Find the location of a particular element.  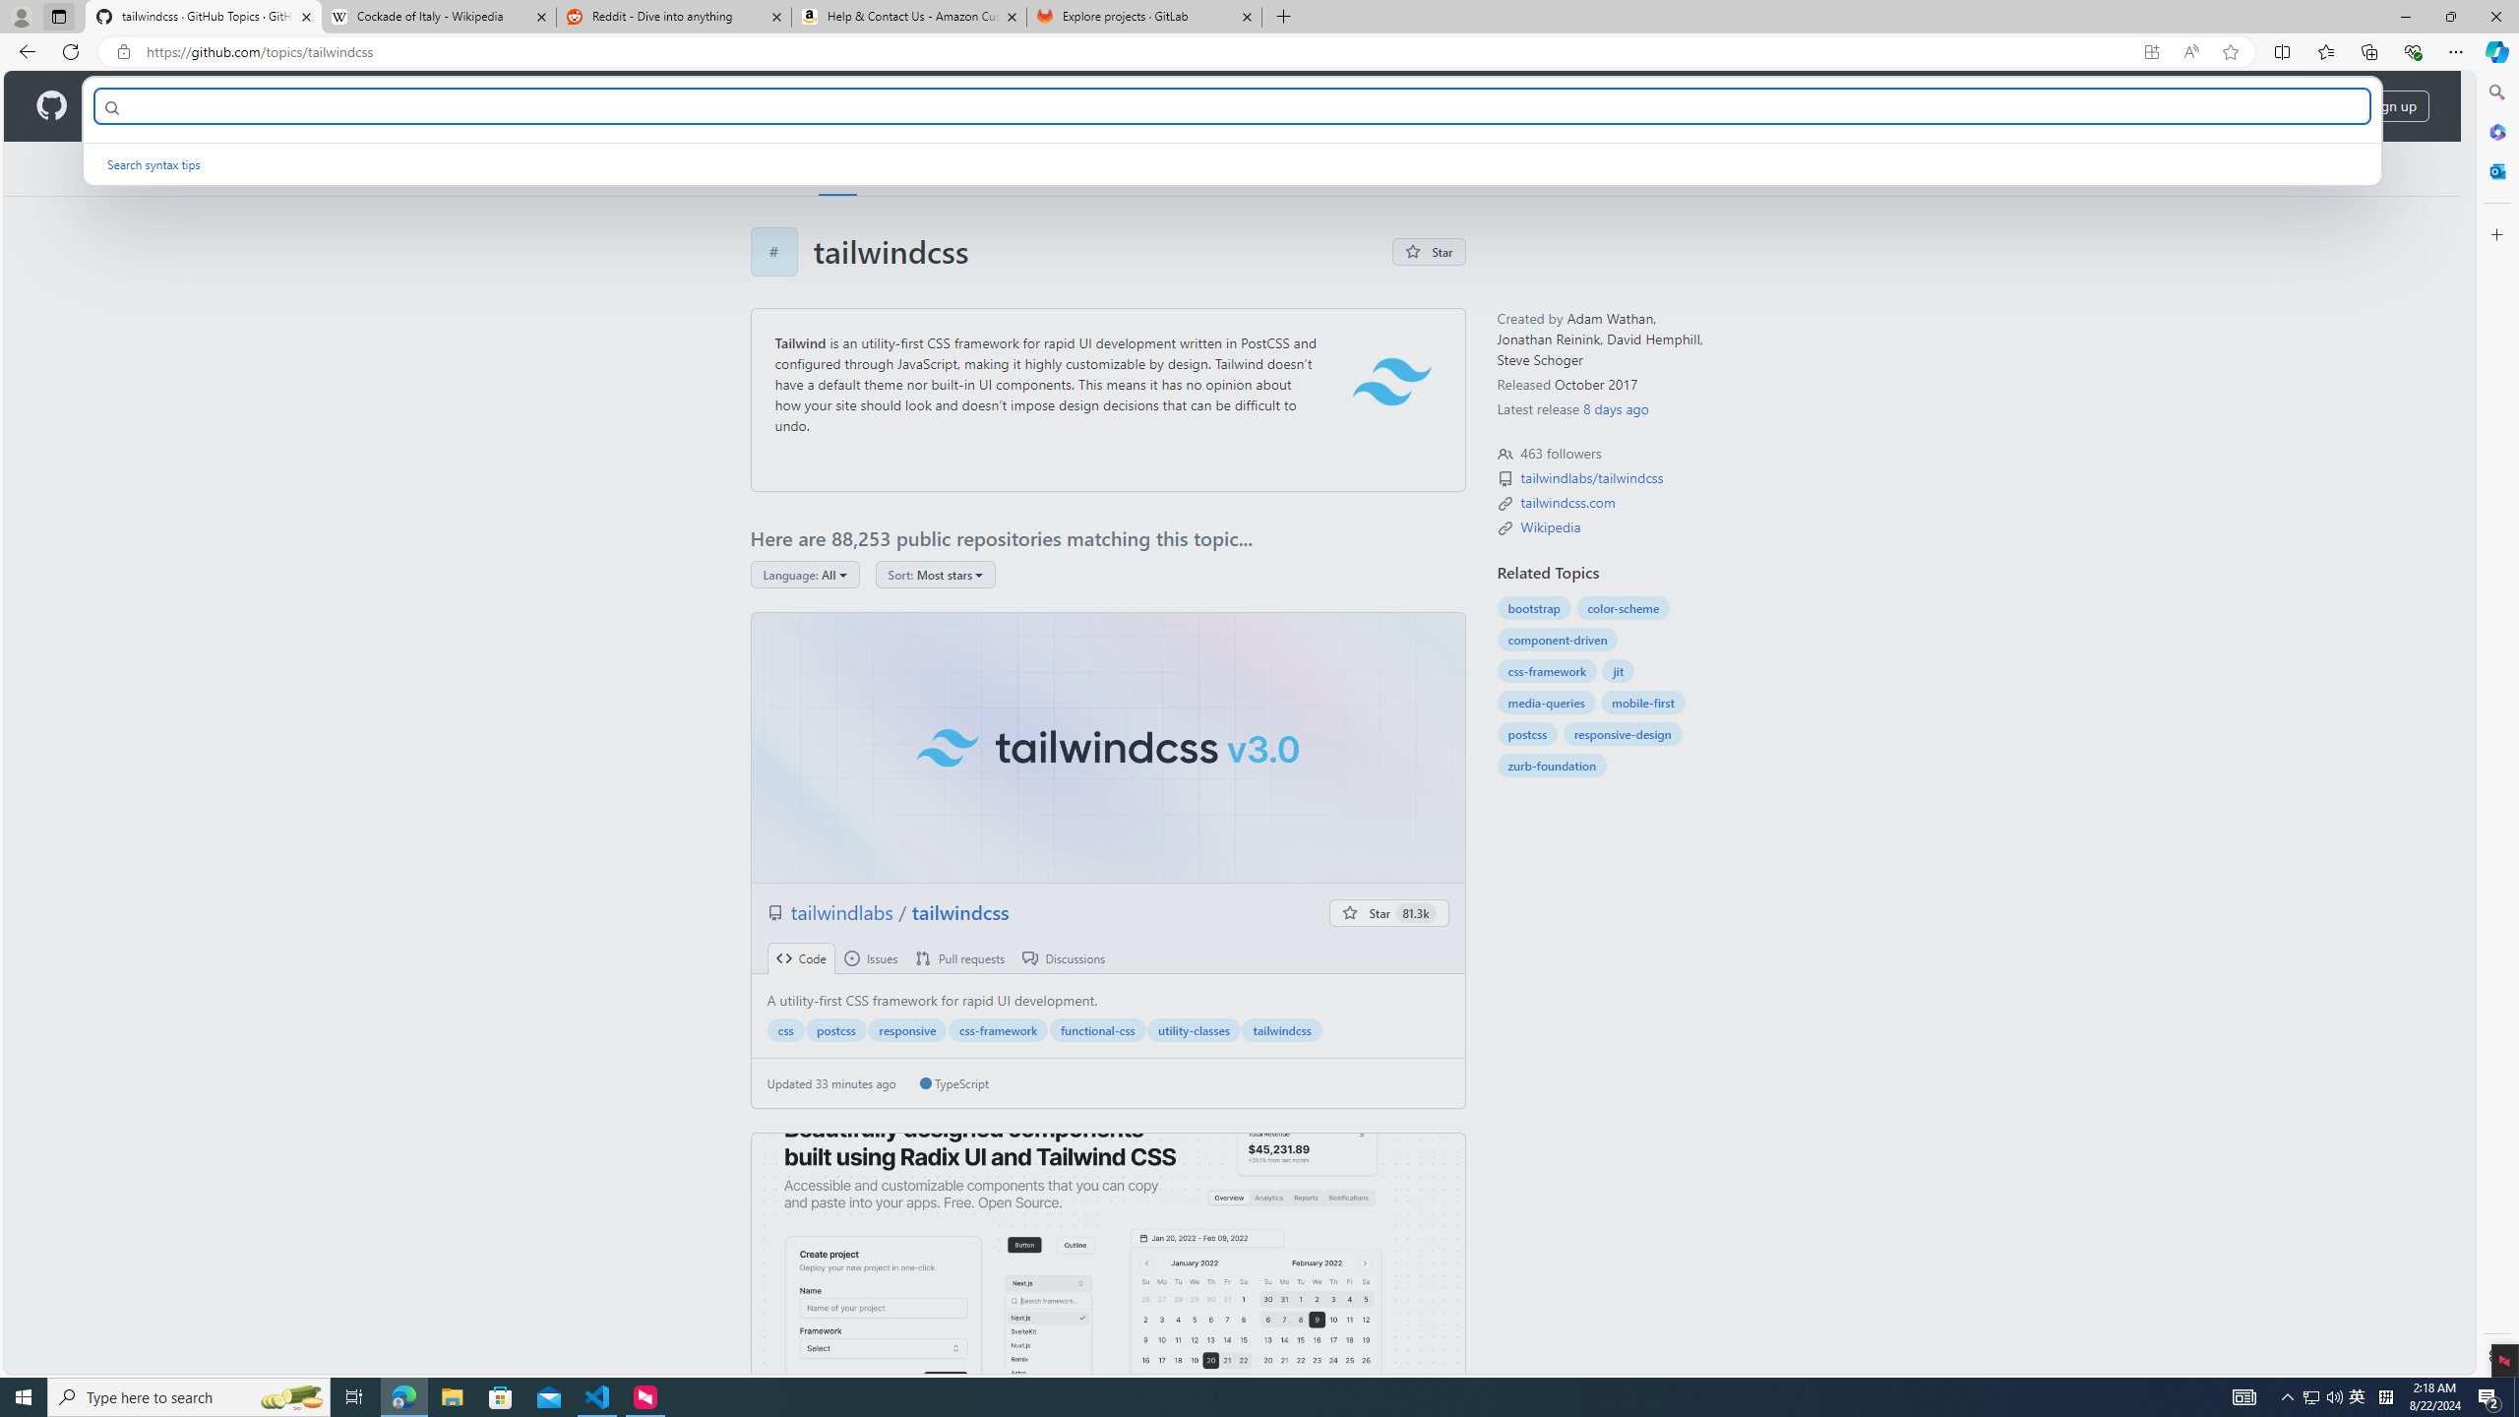

postcss is located at coordinates (1527, 734).